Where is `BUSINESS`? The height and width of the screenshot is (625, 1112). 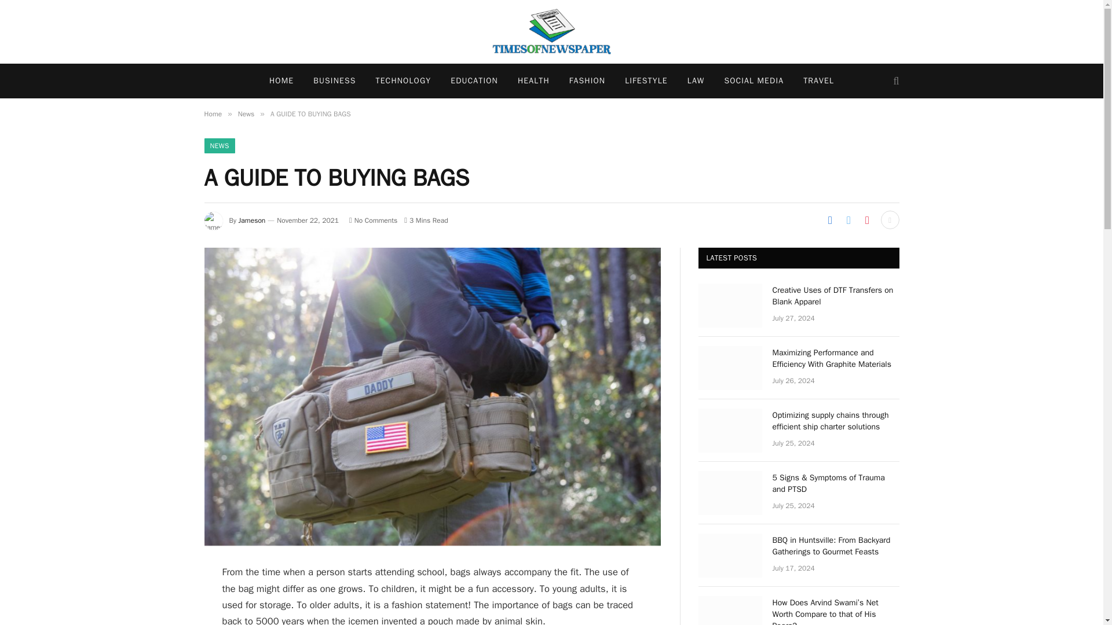 BUSINESS is located at coordinates (335, 81).